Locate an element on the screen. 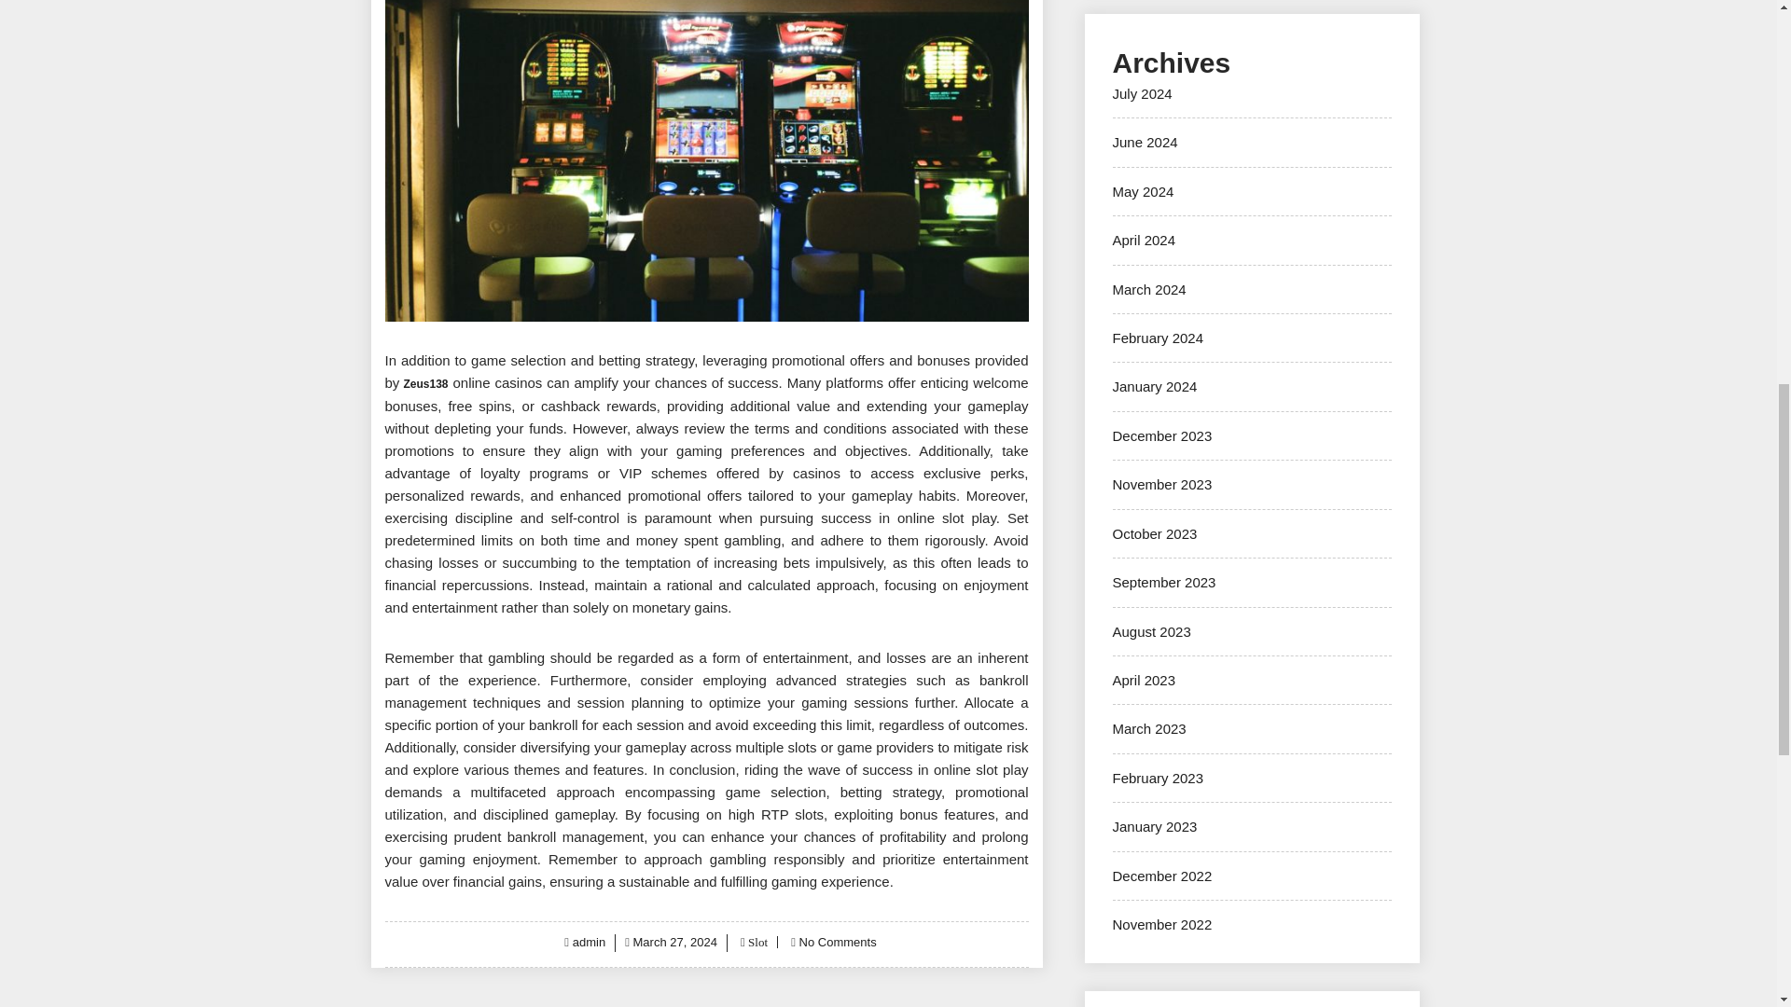  April 2024 is located at coordinates (1144, 240).